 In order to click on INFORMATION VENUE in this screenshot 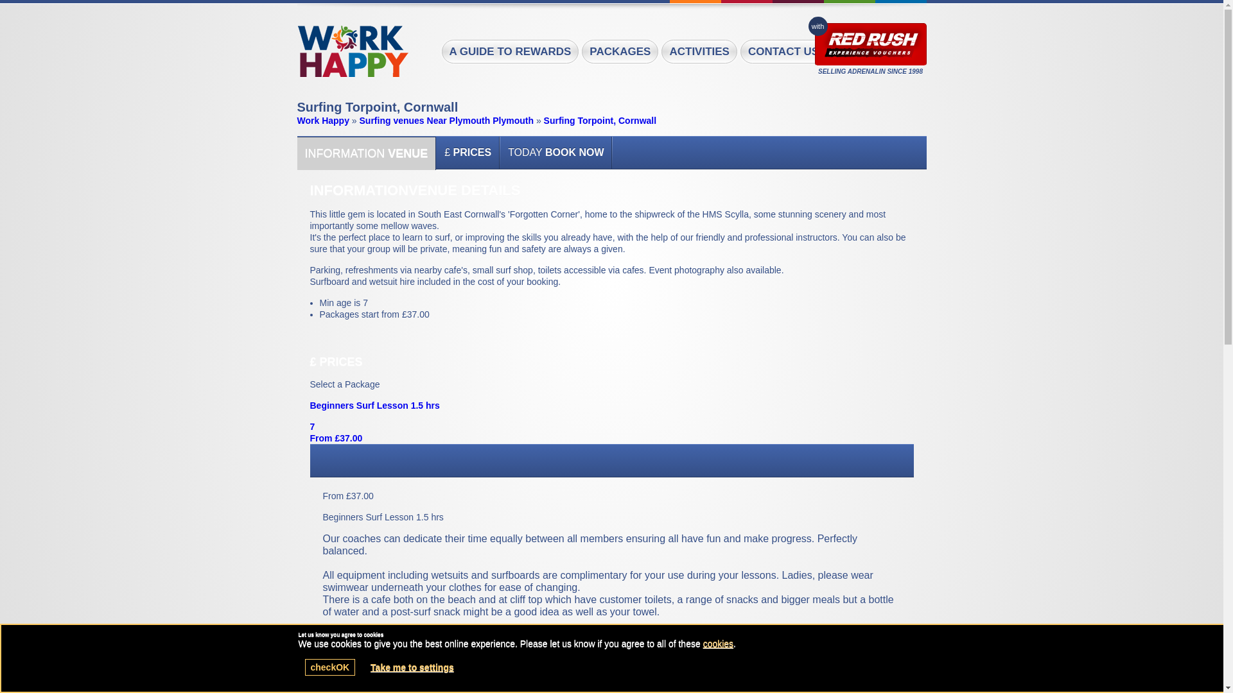, I will do `click(366, 153)`.